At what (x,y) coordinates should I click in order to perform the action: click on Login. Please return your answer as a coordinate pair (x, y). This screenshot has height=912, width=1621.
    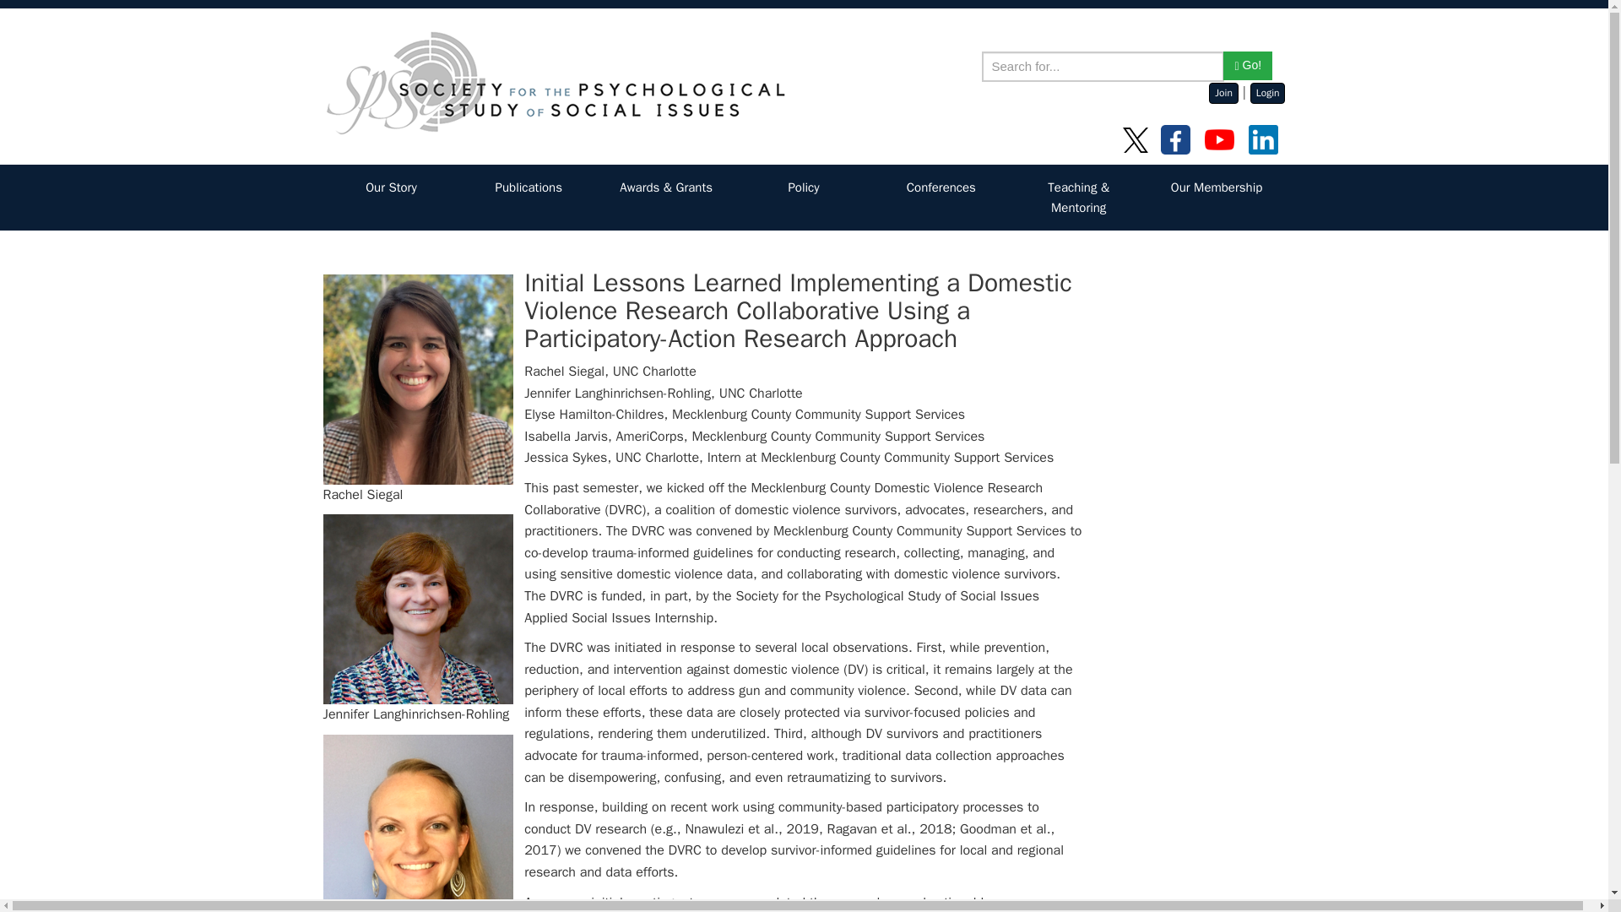
    Looking at the image, I should click on (1267, 93).